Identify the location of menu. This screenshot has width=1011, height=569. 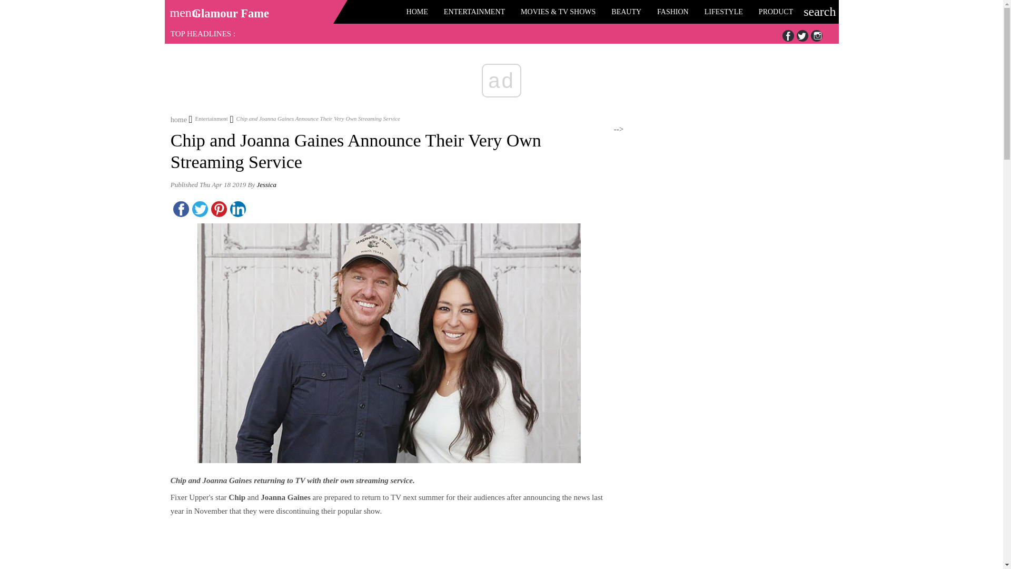
(180, 9).